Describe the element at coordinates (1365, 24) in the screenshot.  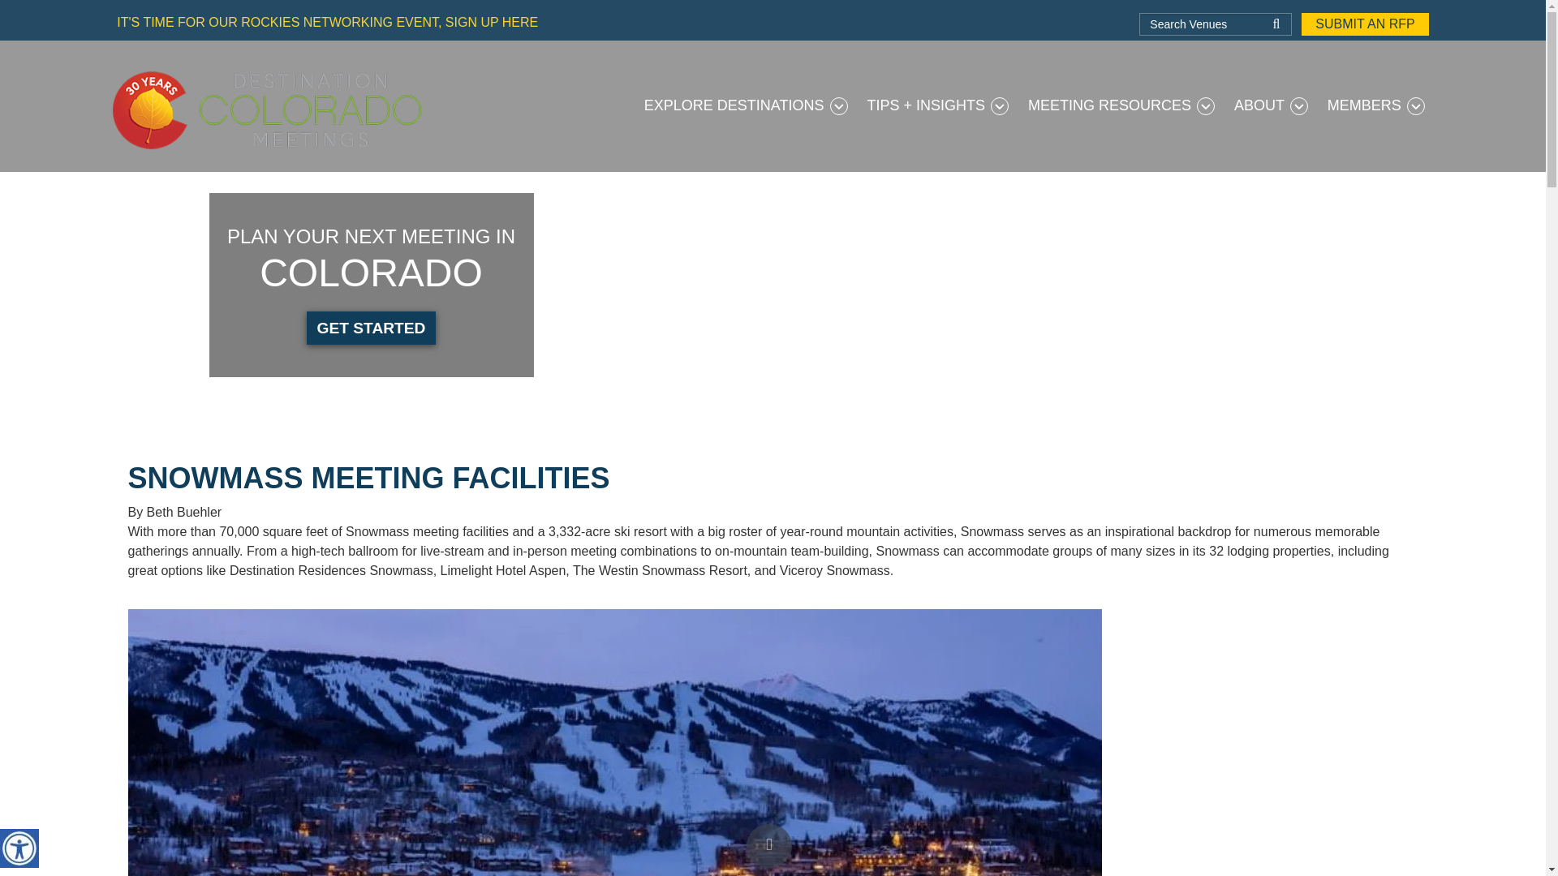
I see `SUBMIT AN RFP` at that location.